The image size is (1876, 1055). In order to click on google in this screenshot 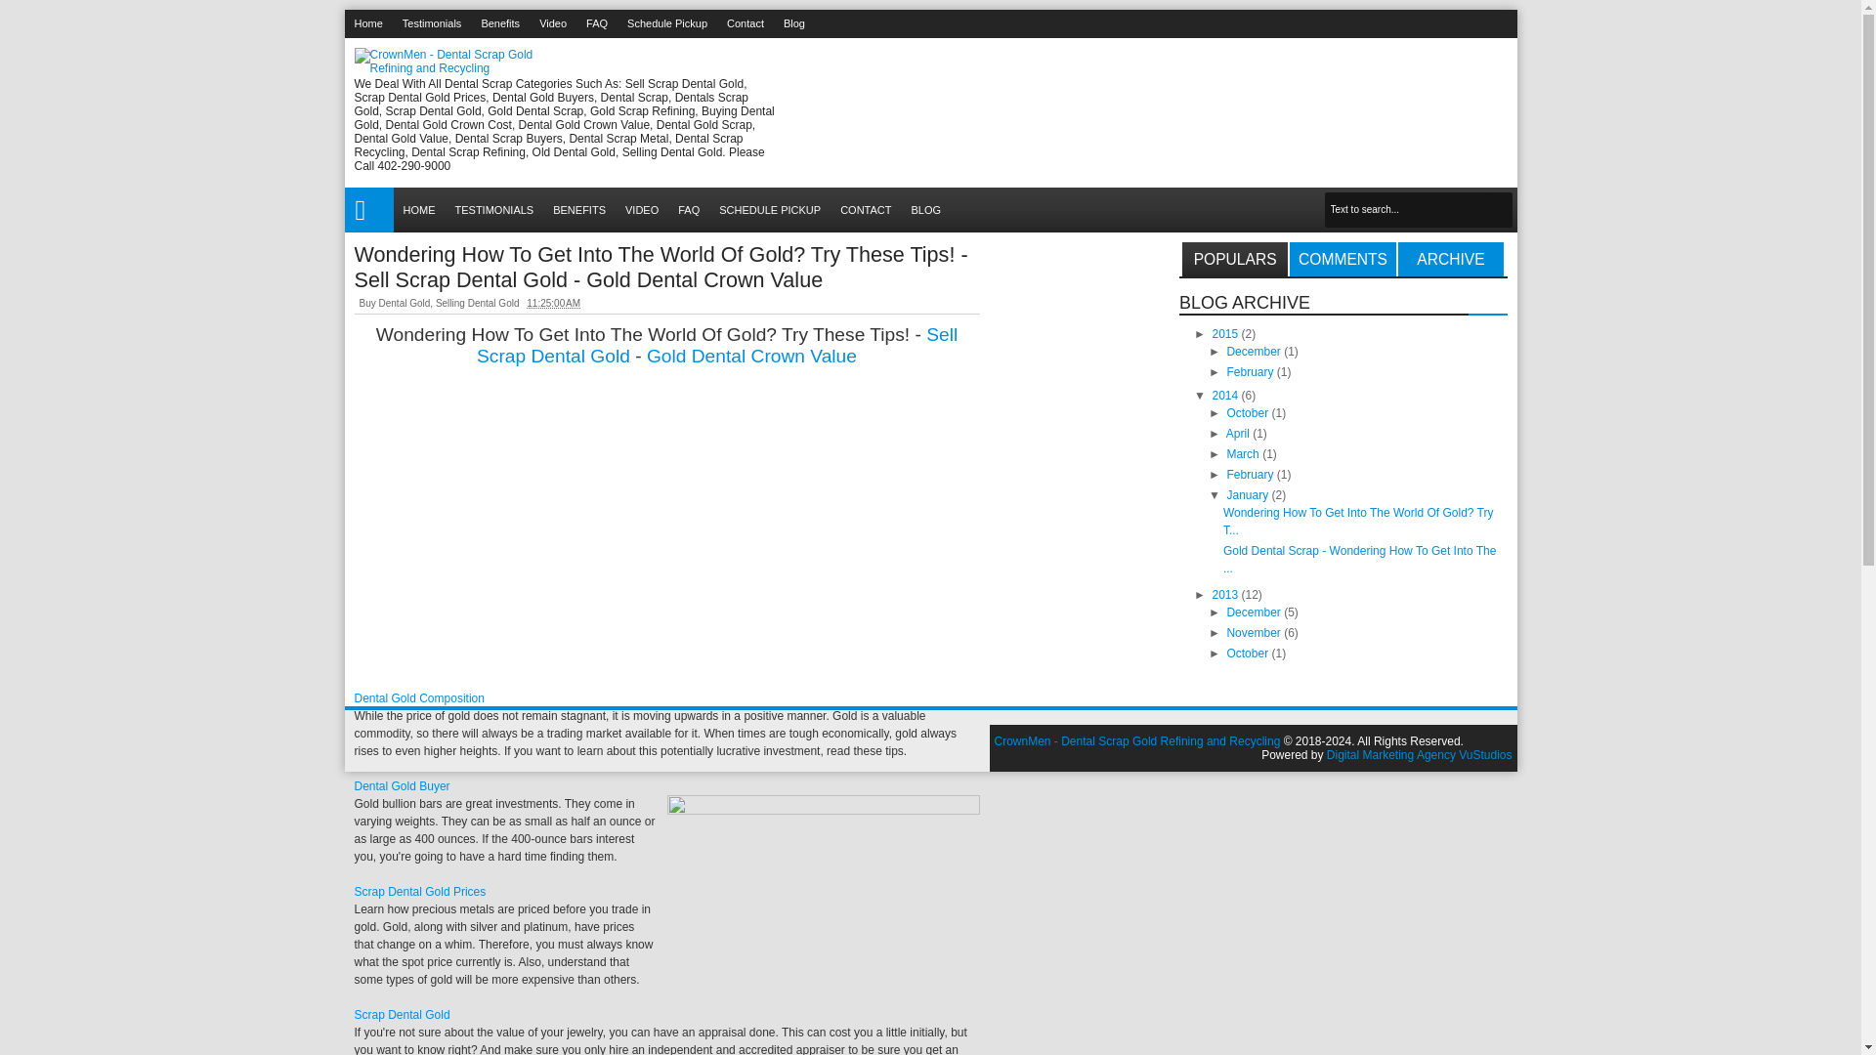, I will do `click(1452, 23)`.